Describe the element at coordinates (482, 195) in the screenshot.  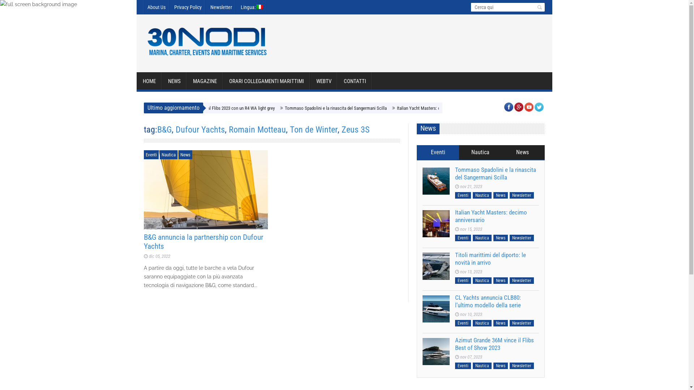
I see `Nautica` at that location.